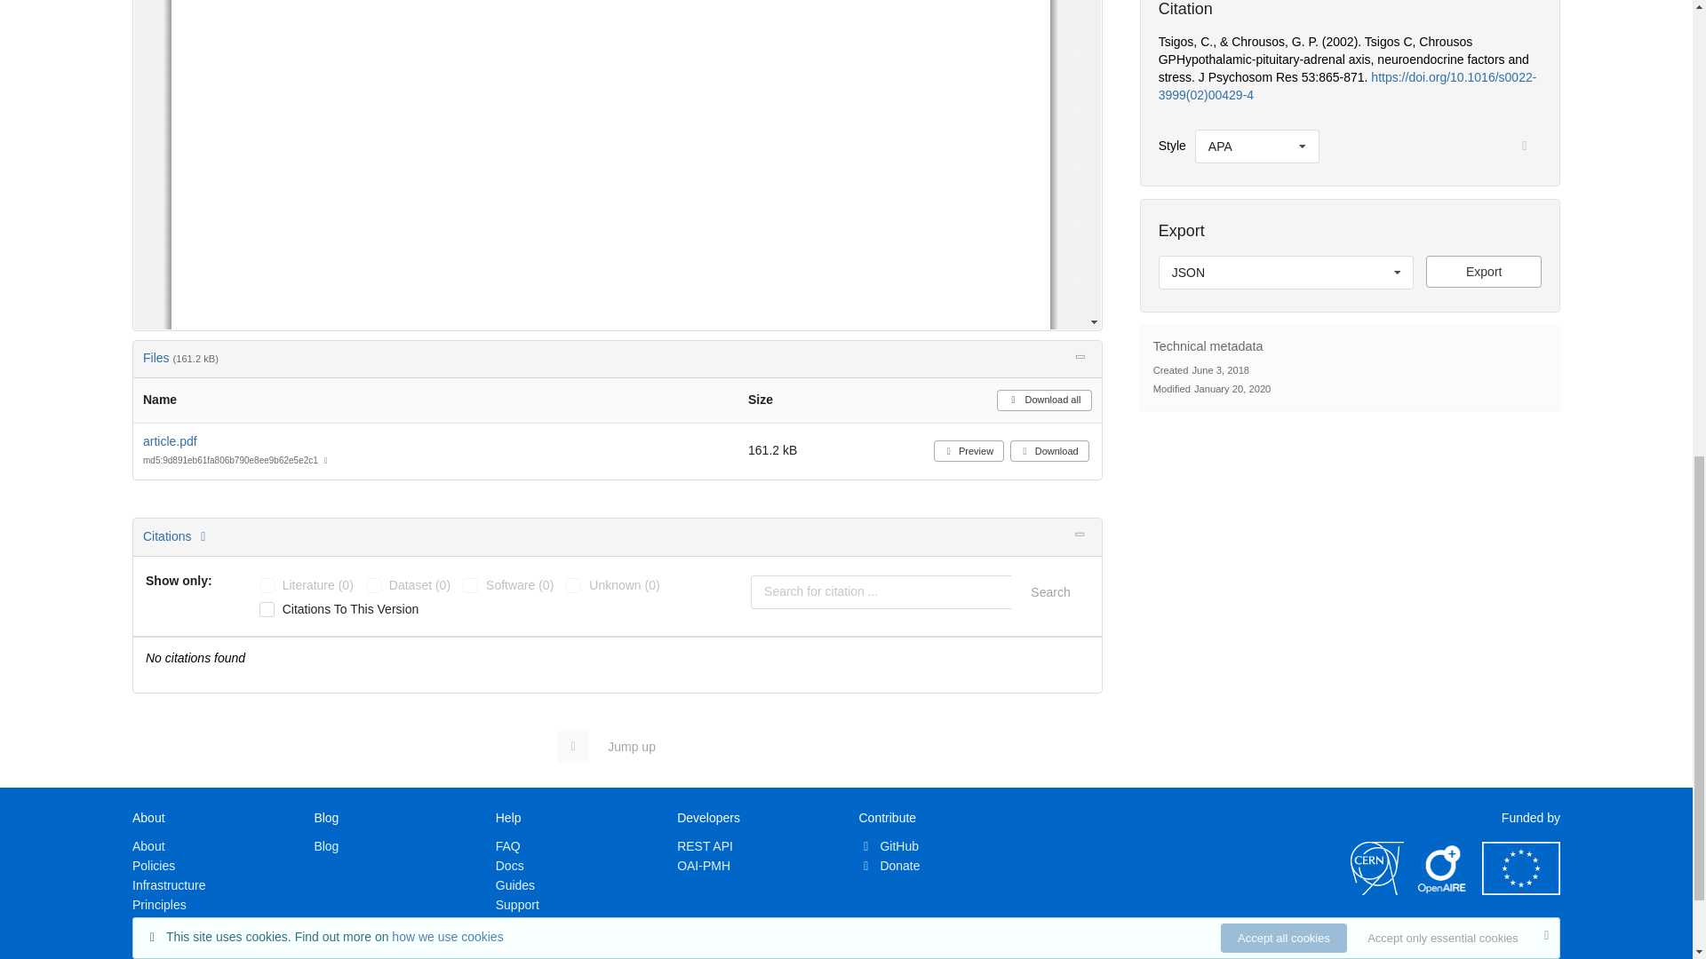 The image size is (1706, 959). I want to click on Jump up, so click(615, 746).